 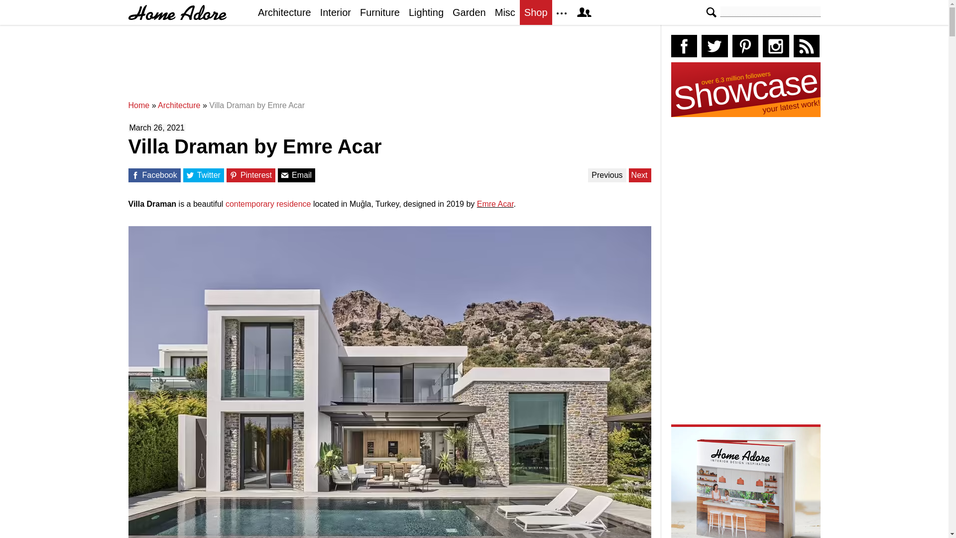 What do you see at coordinates (177, 12) in the screenshot?
I see `HomeAdore` at bounding box center [177, 12].